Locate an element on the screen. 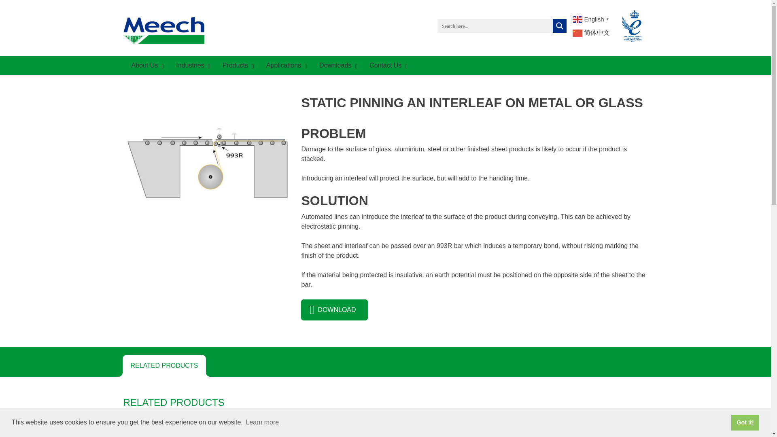 The height and width of the screenshot is (437, 777). Learn more is located at coordinates (262, 422).